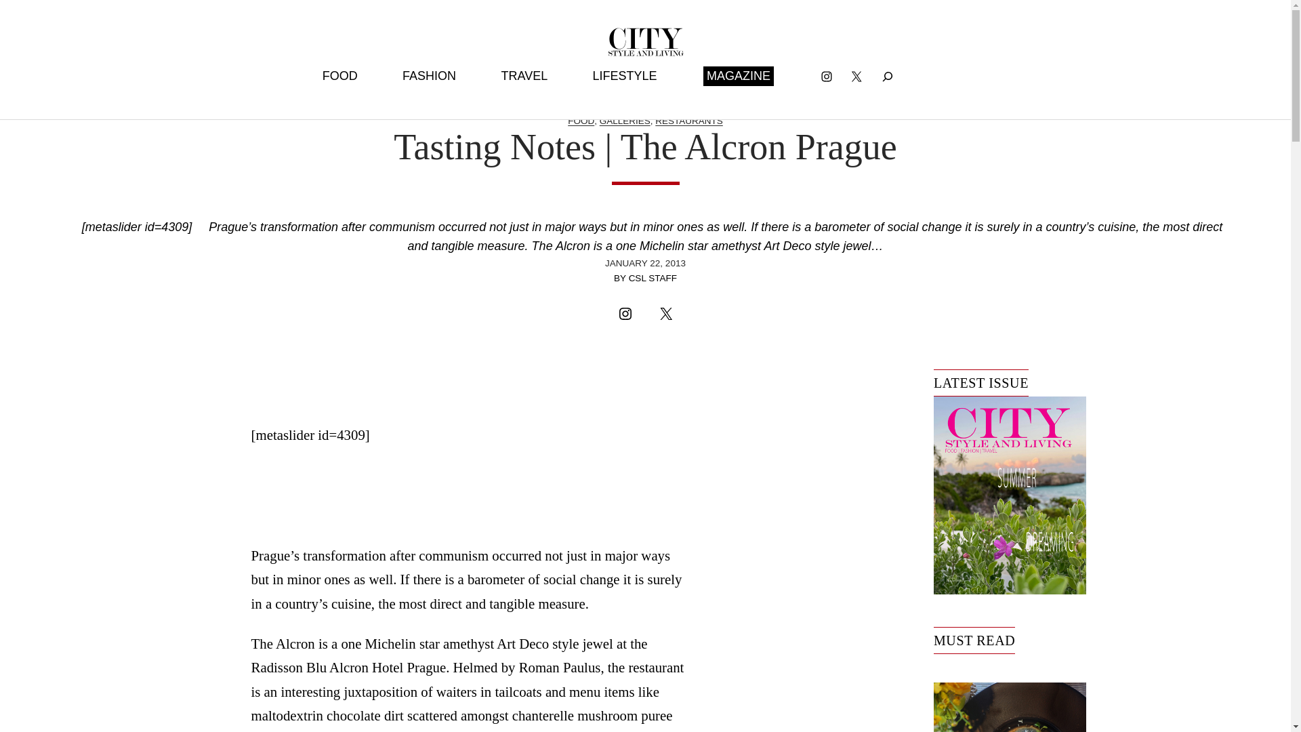  What do you see at coordinates (856, 76) in the screenshot?
I see `X` at bounding box center [856, 76].